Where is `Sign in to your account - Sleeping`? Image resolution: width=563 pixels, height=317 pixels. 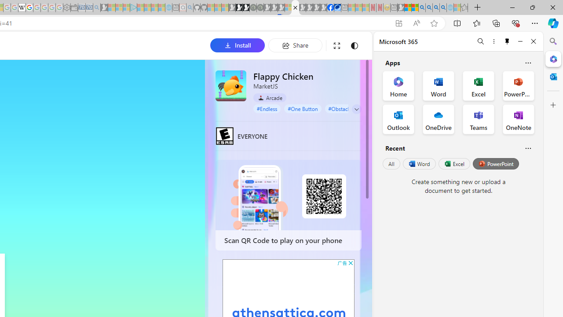
Sign in to your account - Sleeping is located at coordinates (288, 8).